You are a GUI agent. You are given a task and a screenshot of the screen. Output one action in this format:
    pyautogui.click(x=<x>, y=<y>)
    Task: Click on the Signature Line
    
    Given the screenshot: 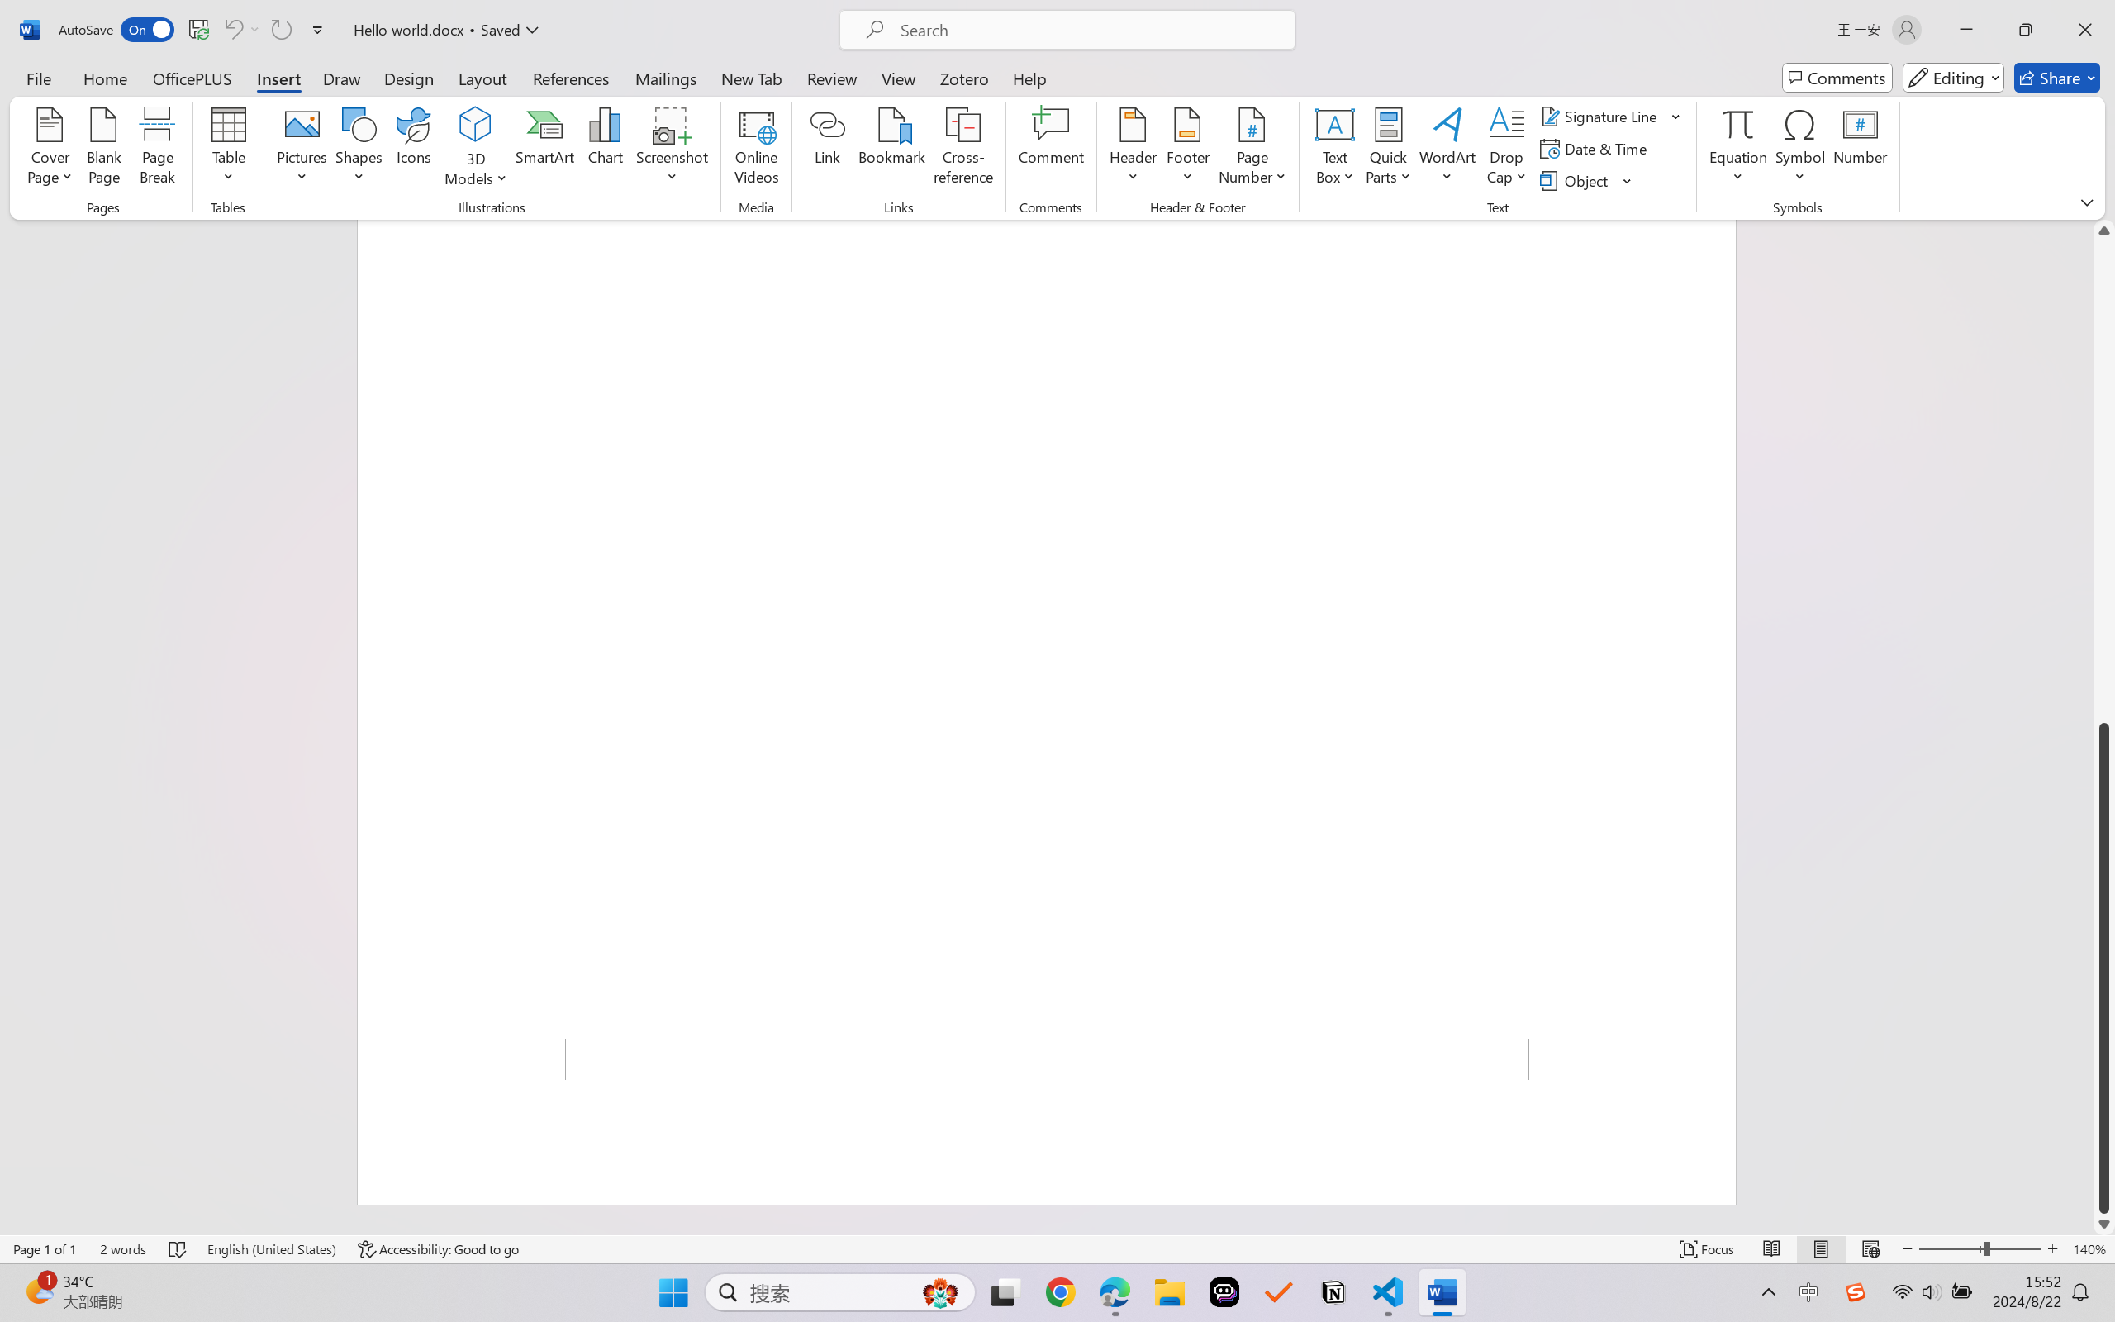 What is the action you would take?
    pyautogui.click(x=1601, y=116)
    